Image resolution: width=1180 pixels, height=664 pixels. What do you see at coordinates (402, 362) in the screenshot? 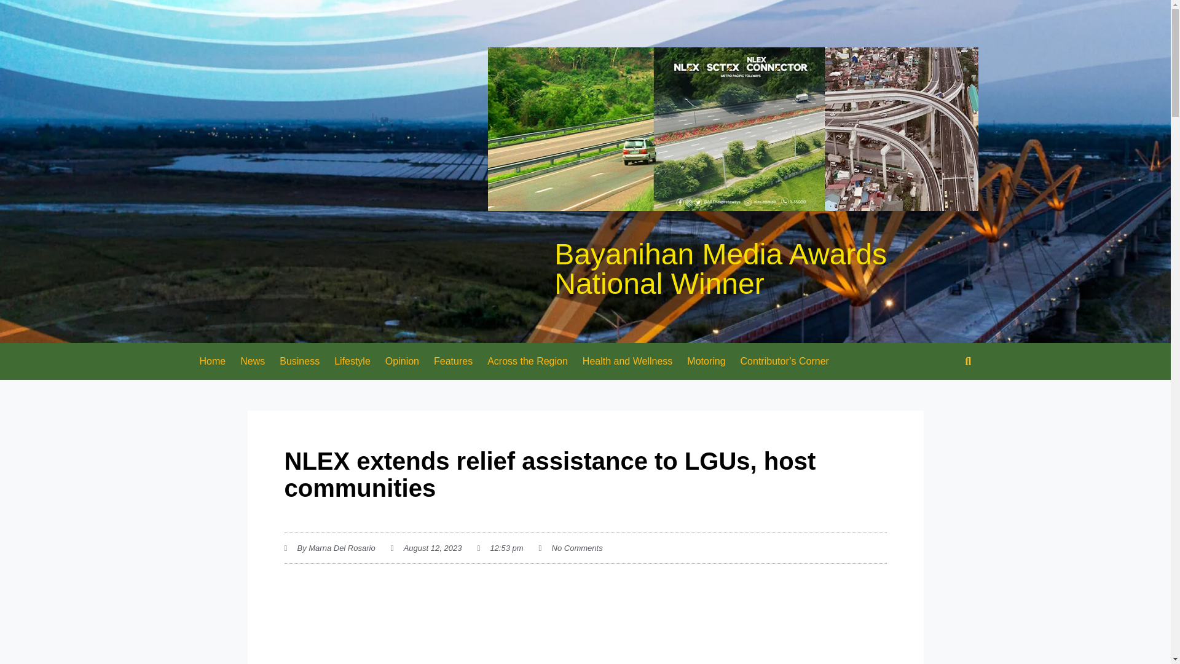
I see `Opinion` at bounding box center [402, 362].